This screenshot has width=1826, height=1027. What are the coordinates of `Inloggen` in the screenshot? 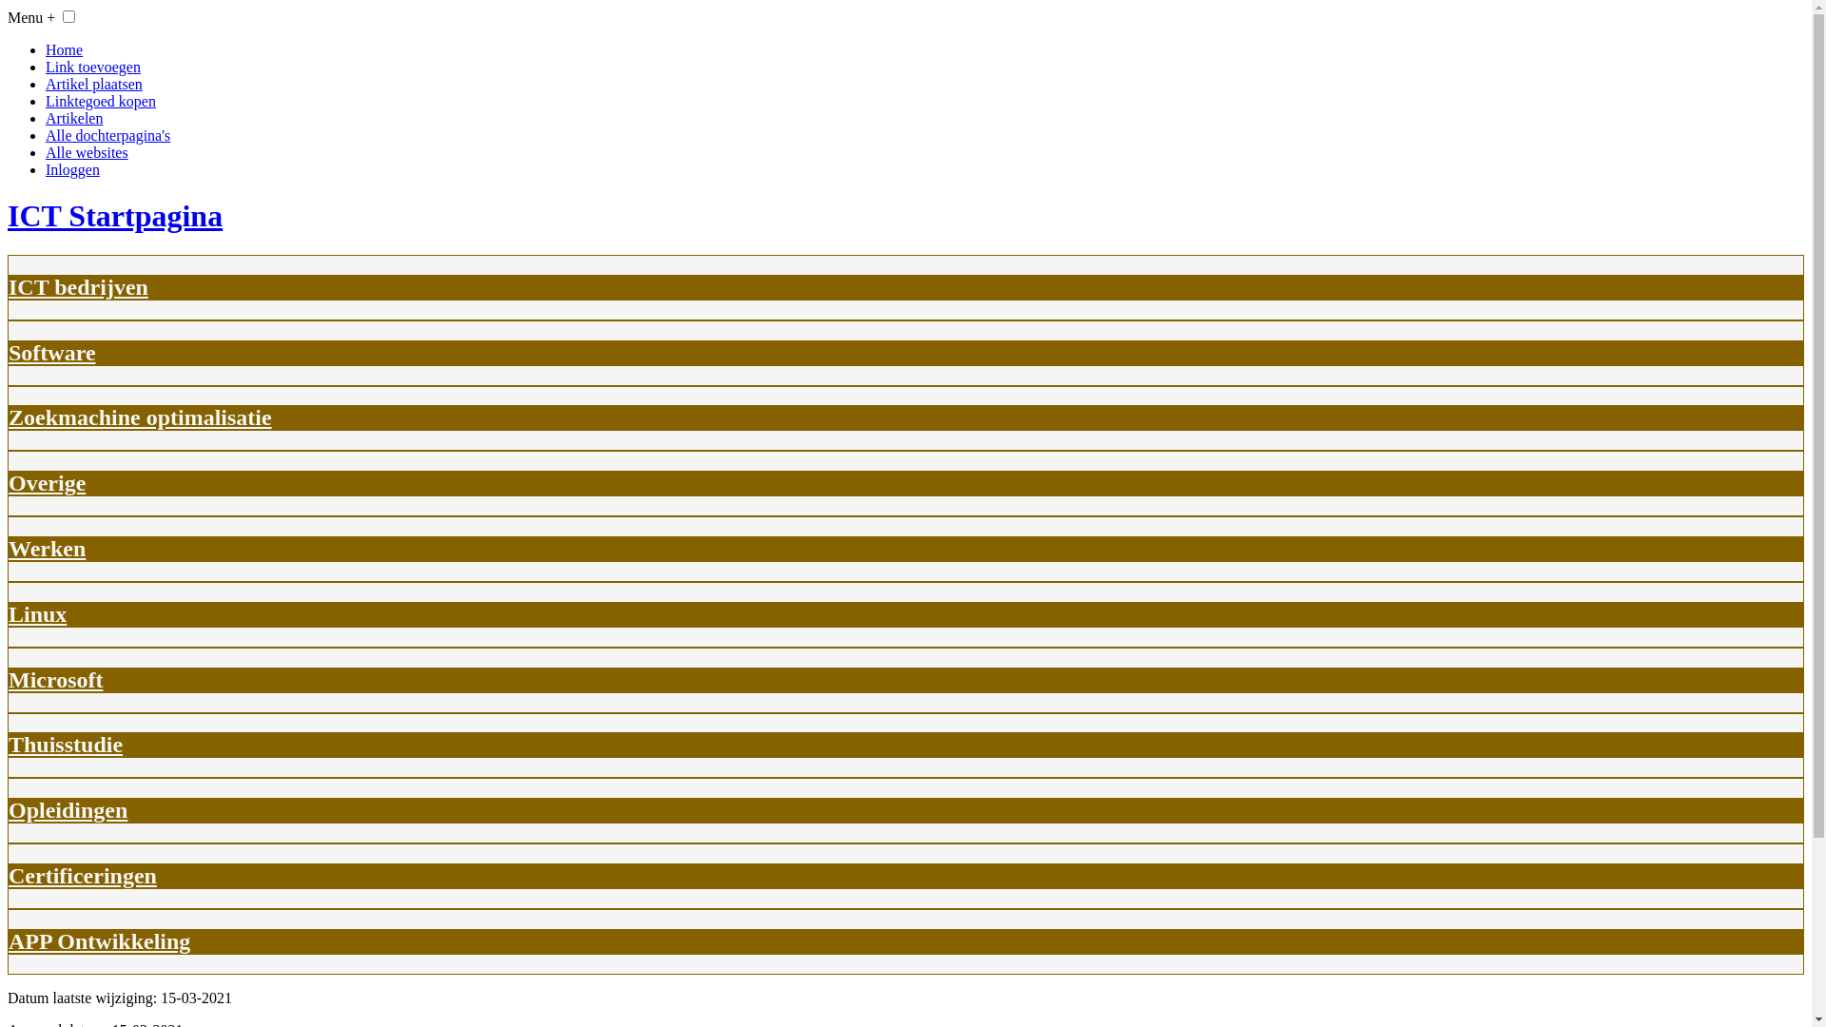 It's located at (72, 169).